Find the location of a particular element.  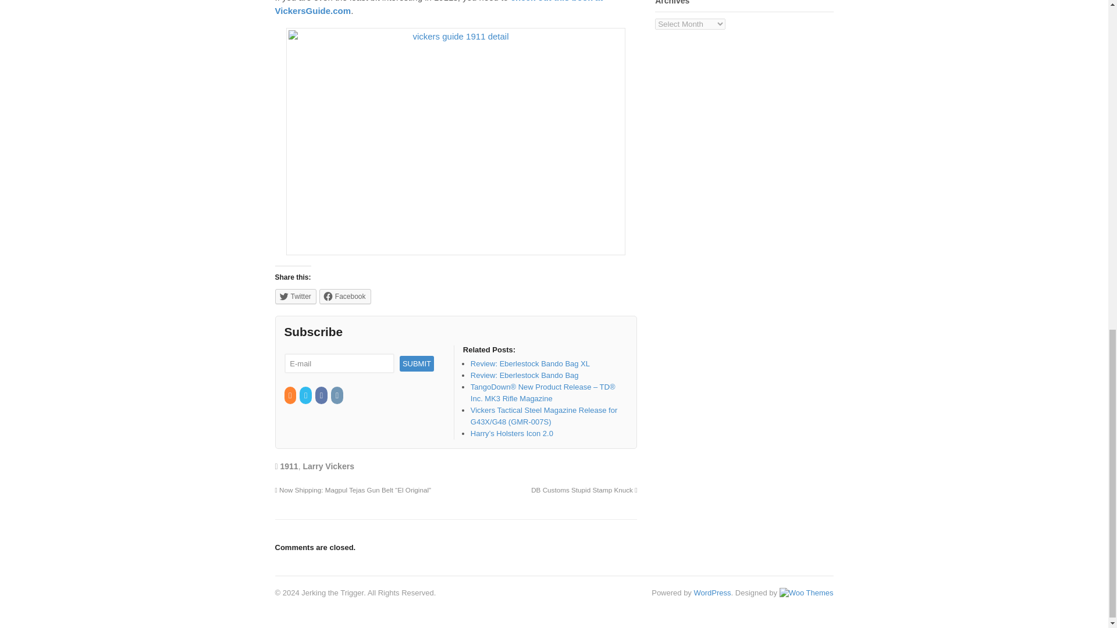

Larry Vickers is located at coordinates (328, 466).